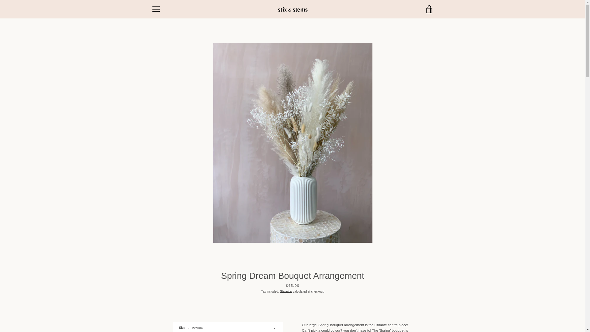 Image resolution: width=590 pixels, height=332 pixels. What do you see at coordinates (286, 291) in the screenshot?
I see `Shipping` at bounding box center [286, 291].